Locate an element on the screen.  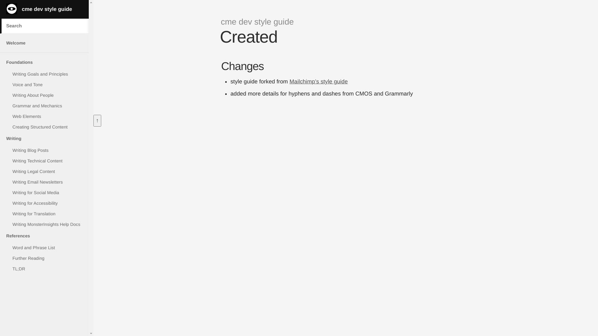
Web Elements is located at coordinates (44, 116).